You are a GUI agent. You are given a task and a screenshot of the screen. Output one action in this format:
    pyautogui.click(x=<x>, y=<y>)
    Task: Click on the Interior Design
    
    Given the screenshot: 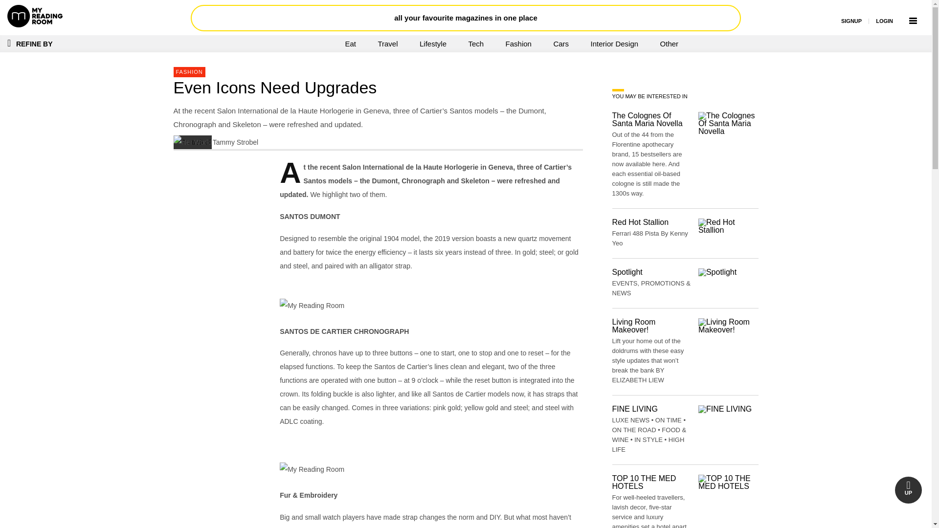 What is the action you would take?
    pyautogui.click(x=615, y=44)
    